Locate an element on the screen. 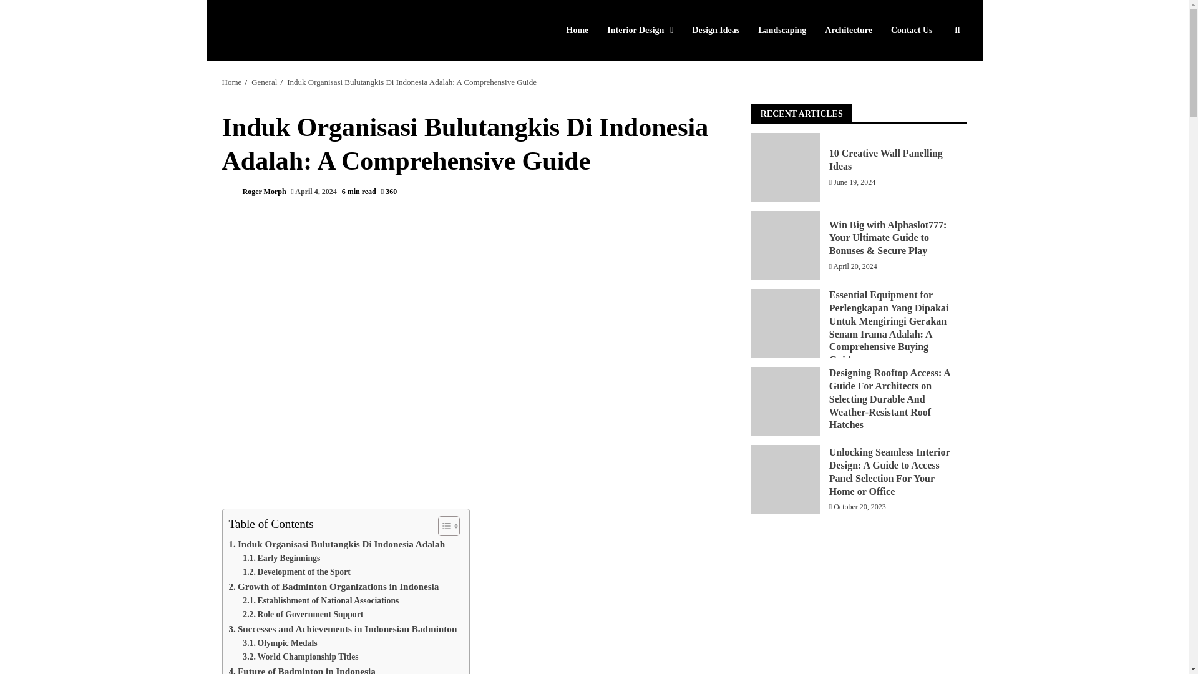 The image size is (1198, 674). Induk Organisasi Bulutangkis Di Indonesia Adalah is located at coordinates (336, 544).